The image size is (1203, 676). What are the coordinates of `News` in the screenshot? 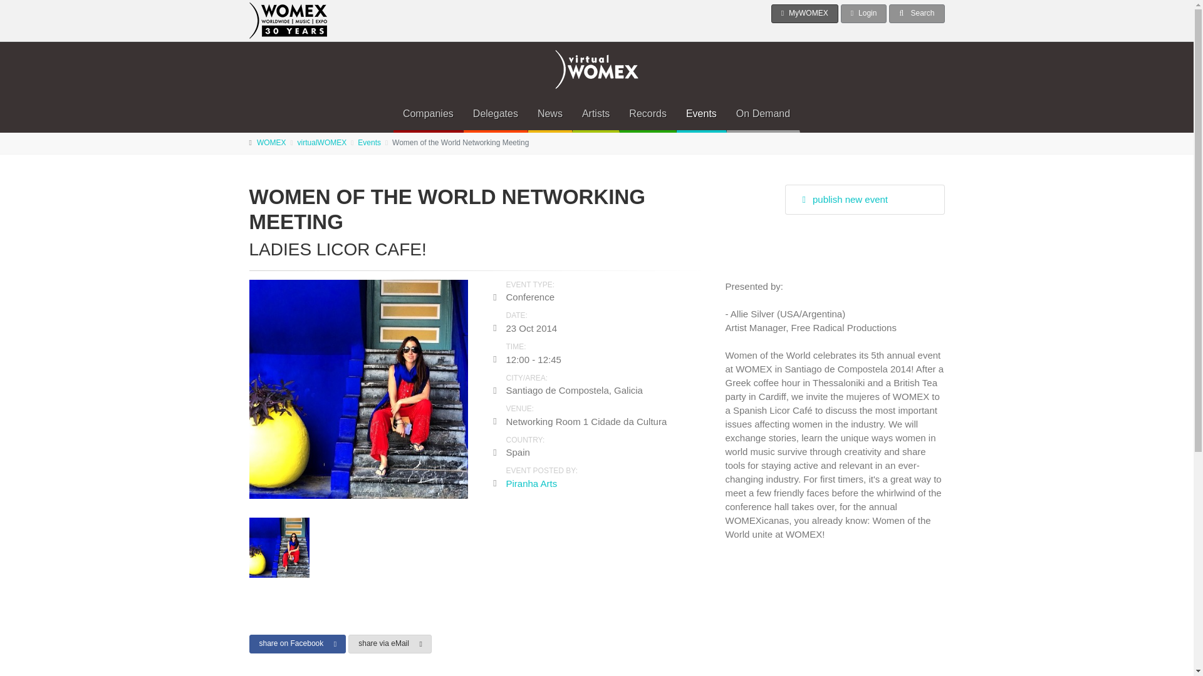 It's located at (550, 114).